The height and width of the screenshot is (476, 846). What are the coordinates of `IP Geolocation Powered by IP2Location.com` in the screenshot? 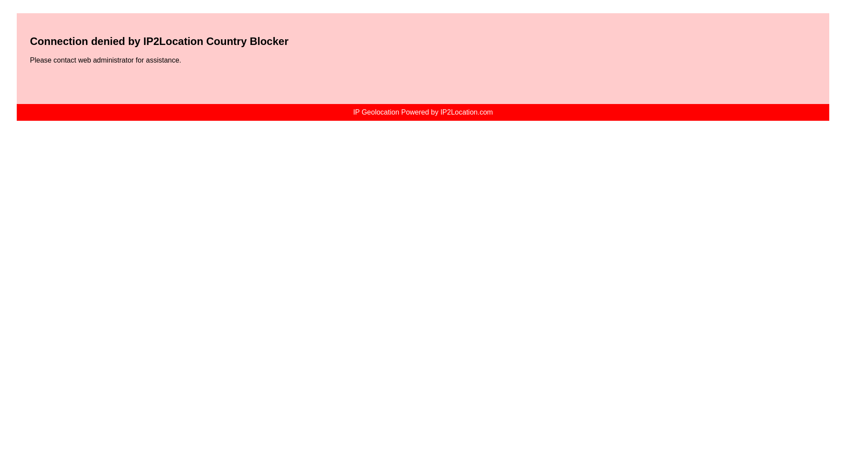 It's located at (422, 112).